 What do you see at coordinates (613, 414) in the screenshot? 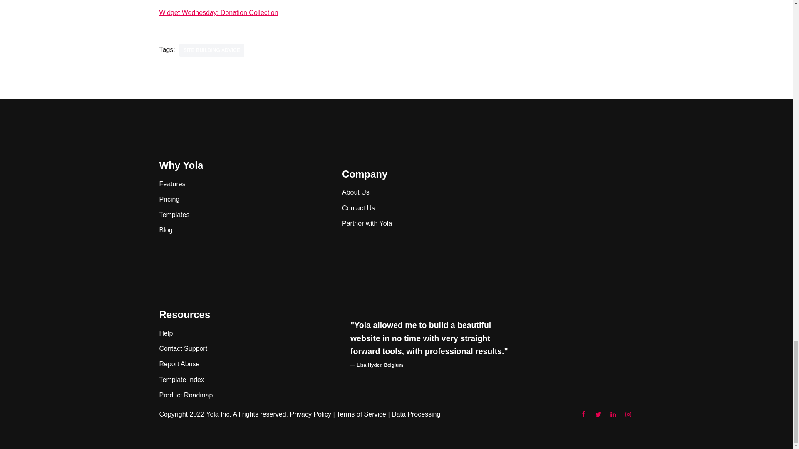
I see `LinkedIn` at bounding box center [613, 414].